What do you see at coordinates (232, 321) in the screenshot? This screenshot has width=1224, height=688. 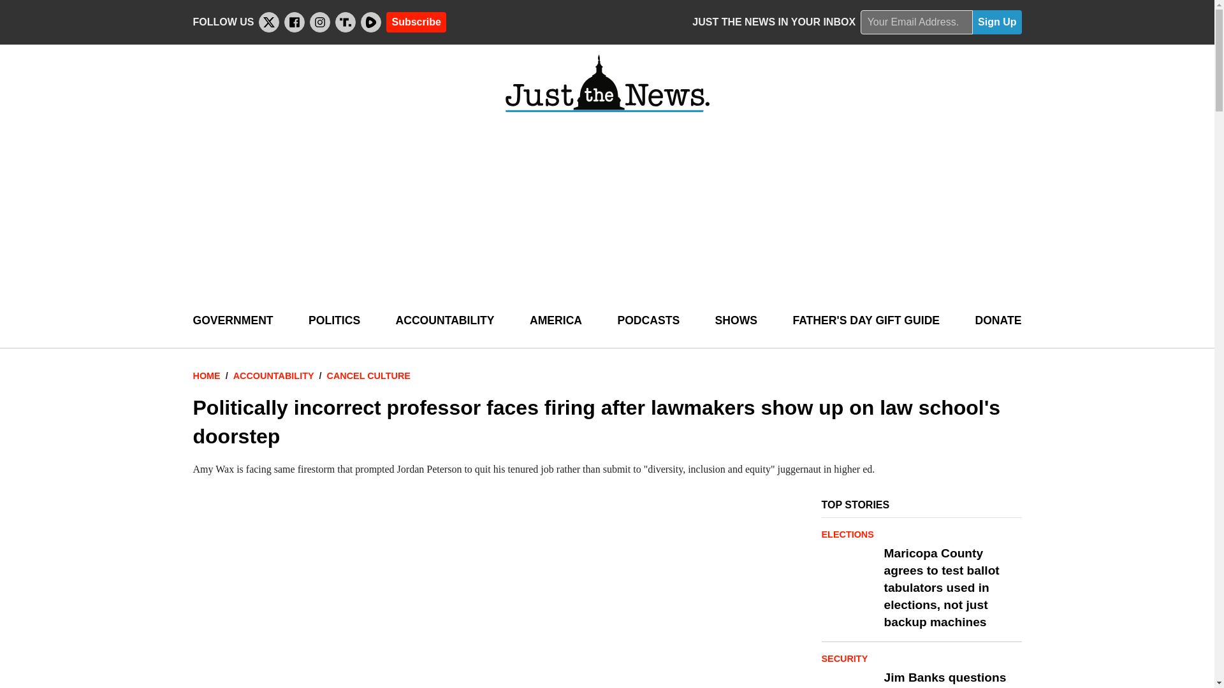 I see `GOVERNMENT` at bounding box center [232, 321].